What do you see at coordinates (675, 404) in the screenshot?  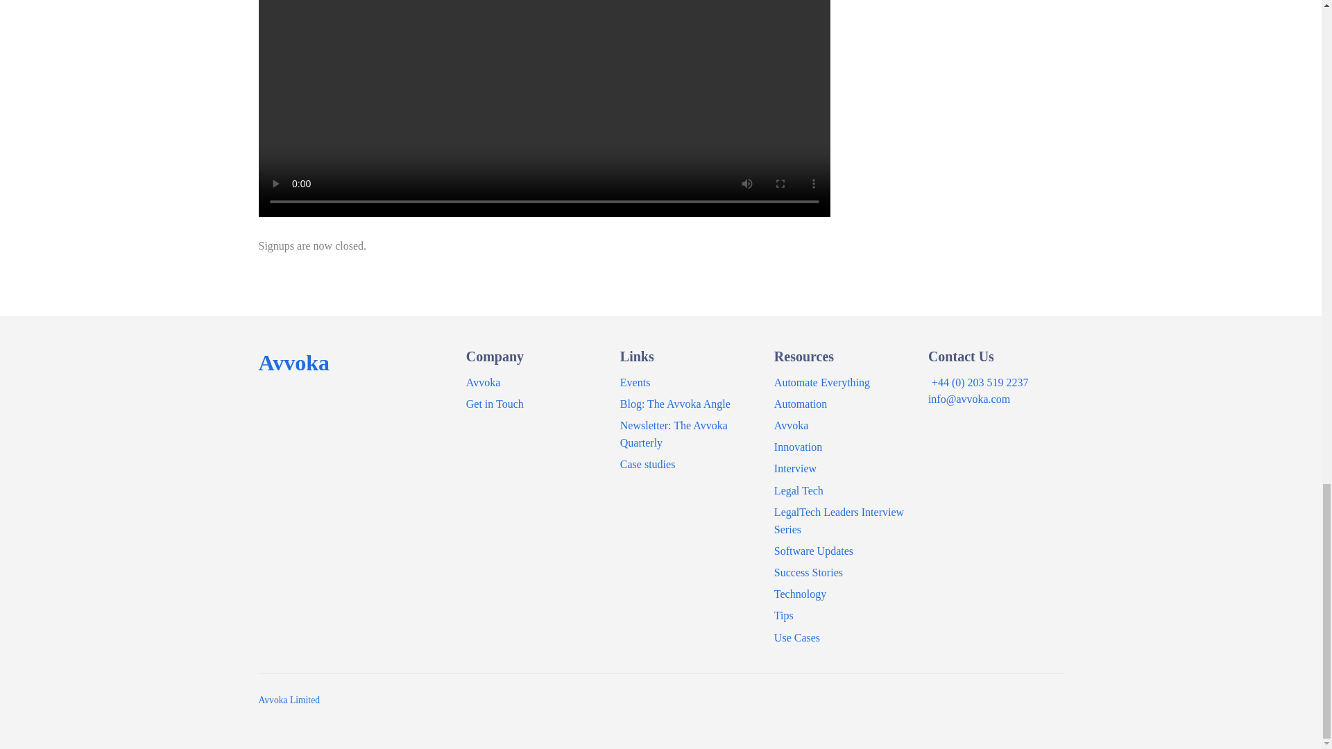 I see `Blog: The Avvoka Angle` at bounding box center [675, 404].